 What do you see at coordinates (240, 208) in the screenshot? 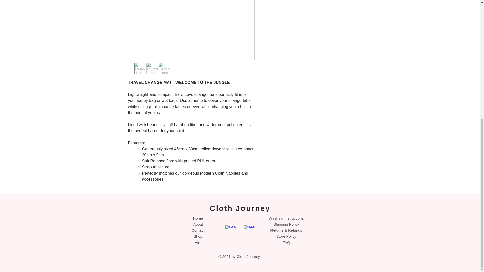
I see `Cloth Journey` at bounding box center [240, 208].